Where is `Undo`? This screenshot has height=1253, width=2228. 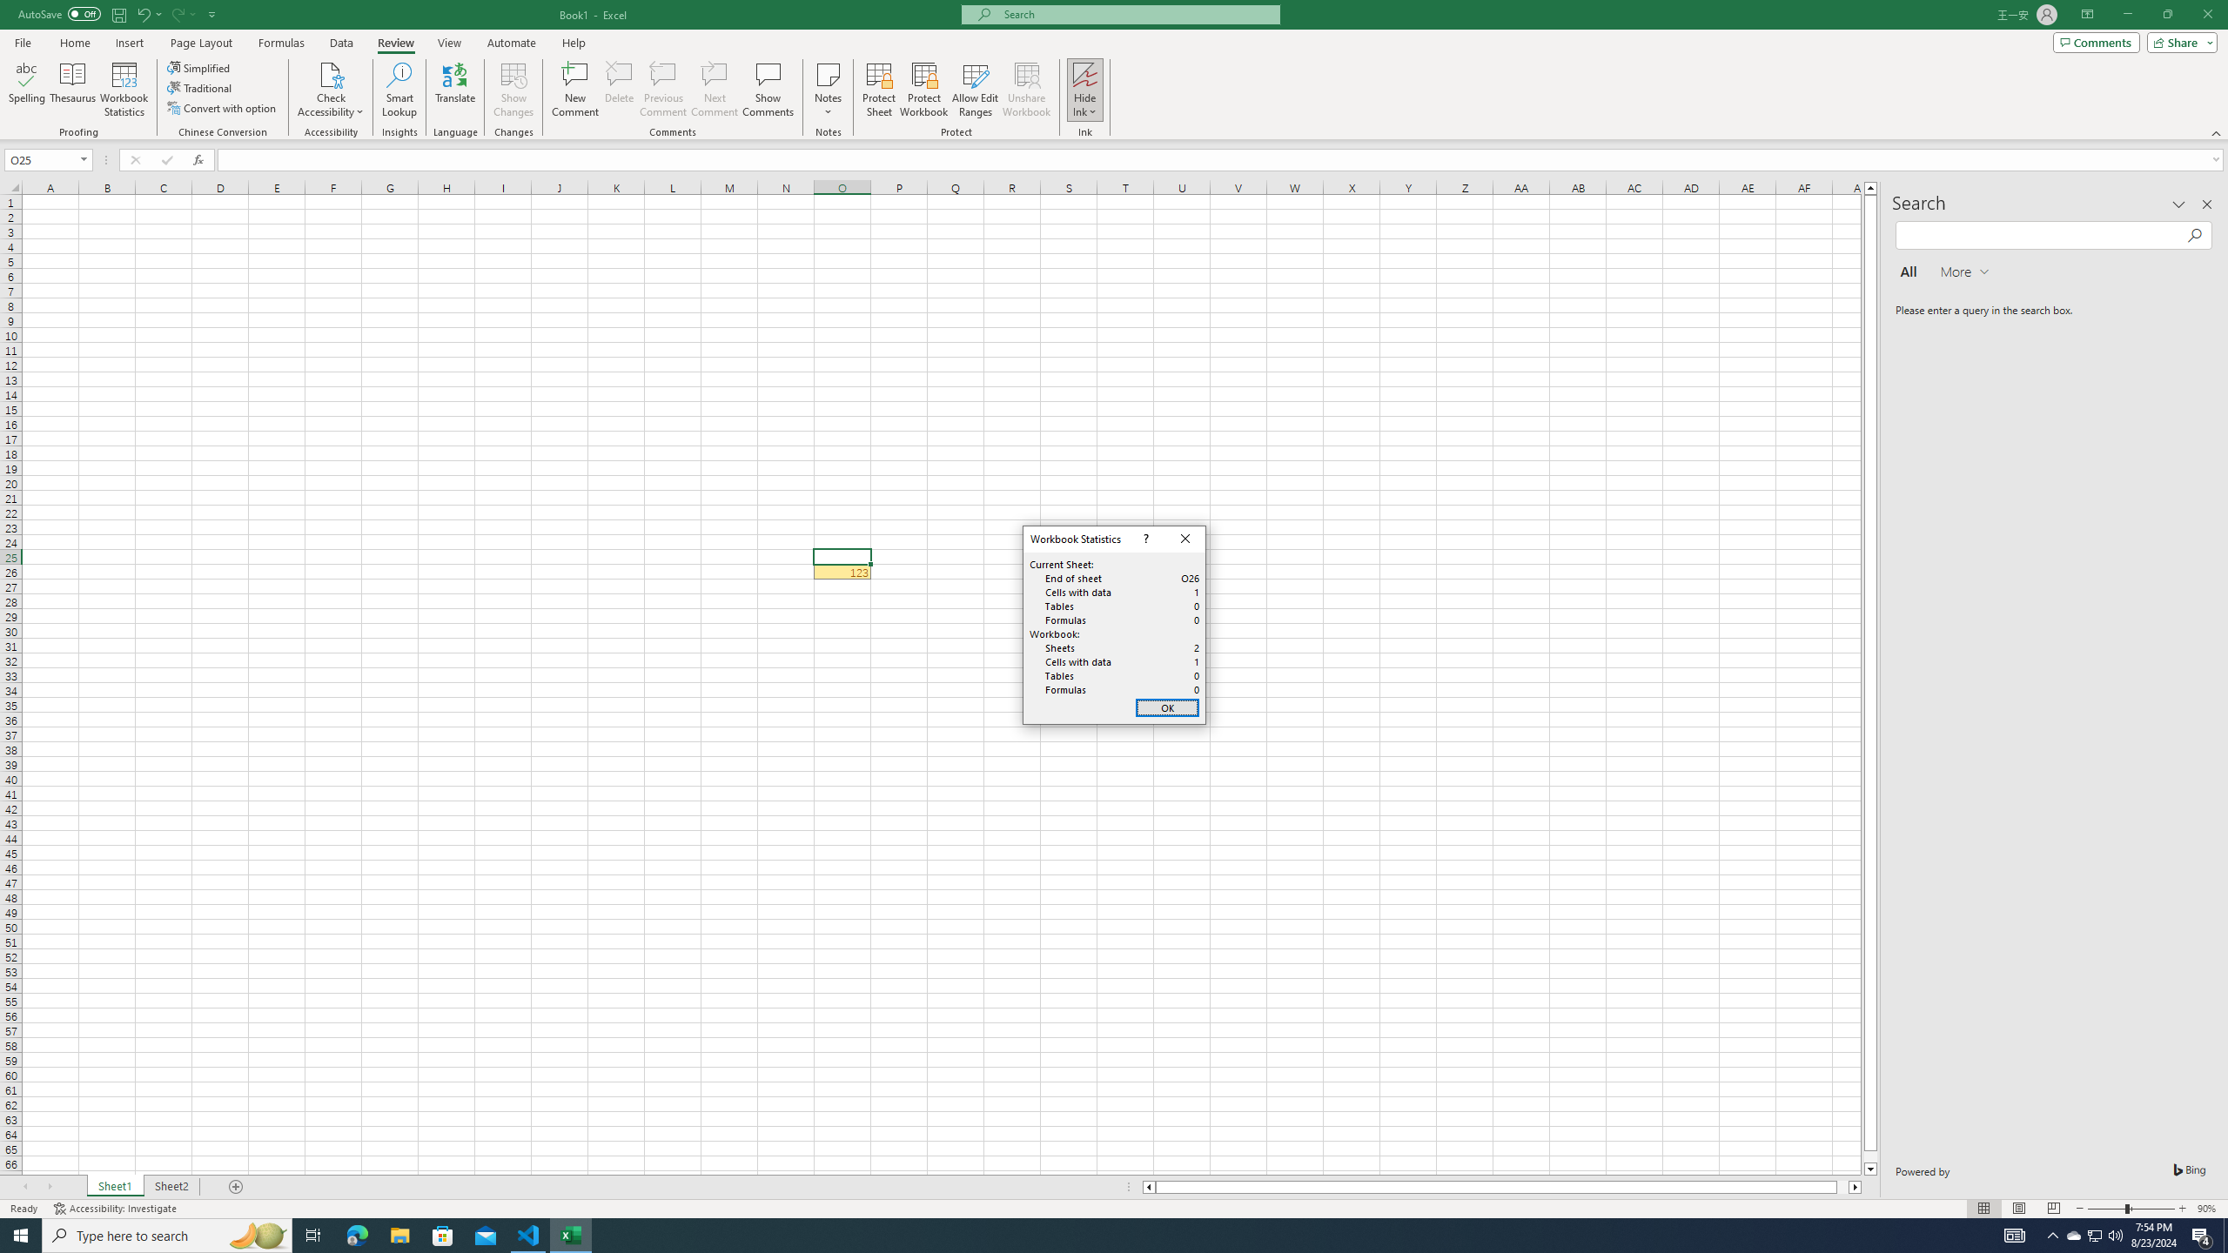
Undo is located at coordinates (148, 14).